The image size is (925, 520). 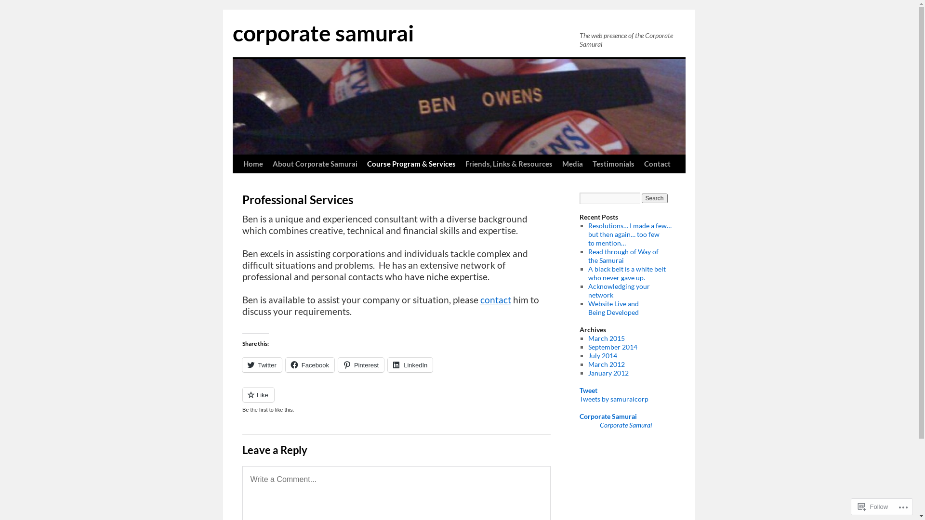 What do you see at coordinates (310, 365) in the screenshot?
I see `Facebook` at bounding box center [310, 365].